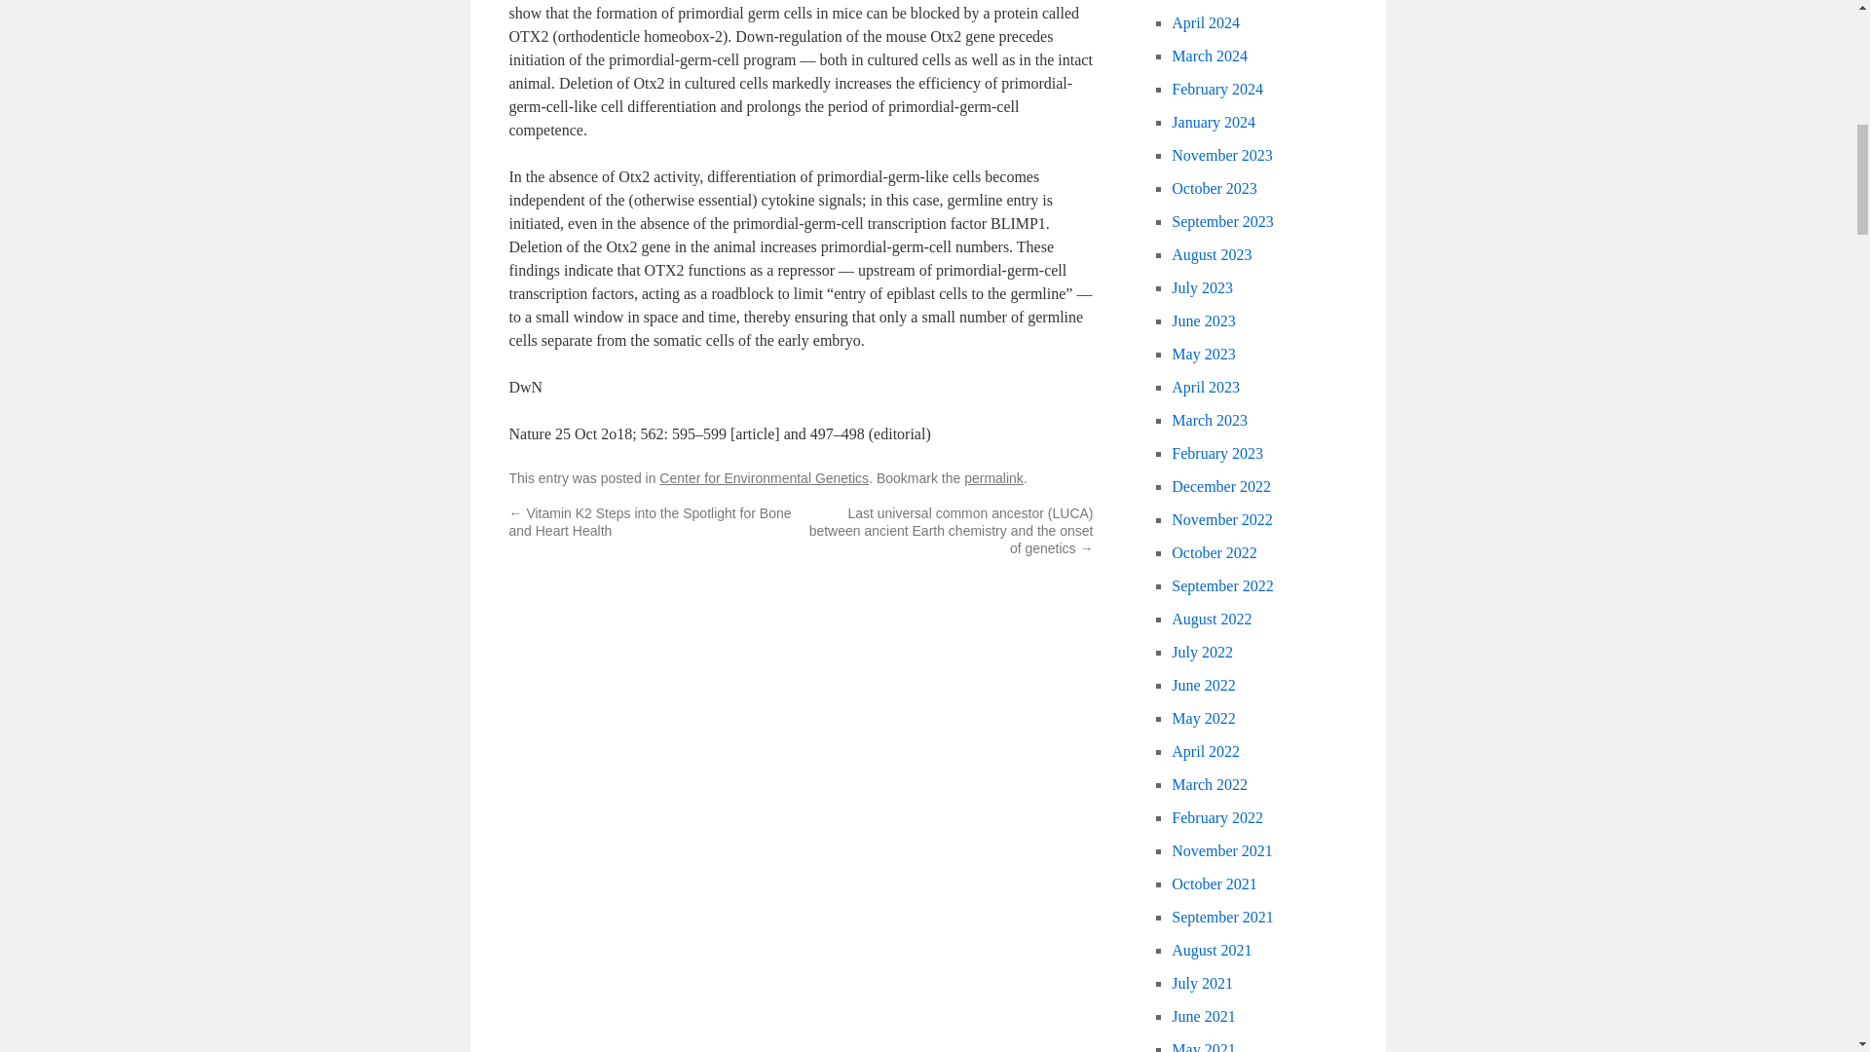 The width and height of the screenshot is (1870, 1052). What do you see at coordinates (1206, 23) in the screenshot?
I see `April 2024` at bounding box center [1206, 23].